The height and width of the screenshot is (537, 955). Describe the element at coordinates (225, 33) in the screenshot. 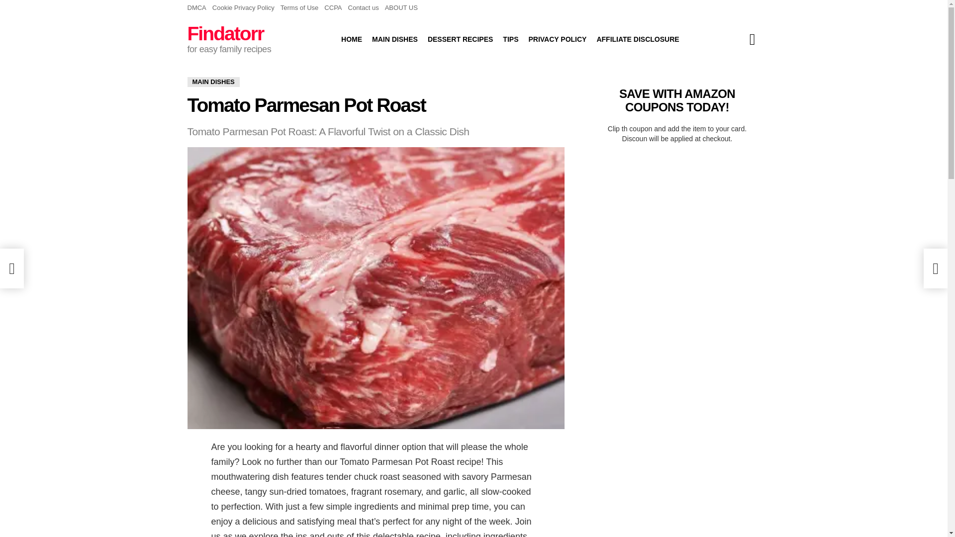

I see `Findatorr` at that location.